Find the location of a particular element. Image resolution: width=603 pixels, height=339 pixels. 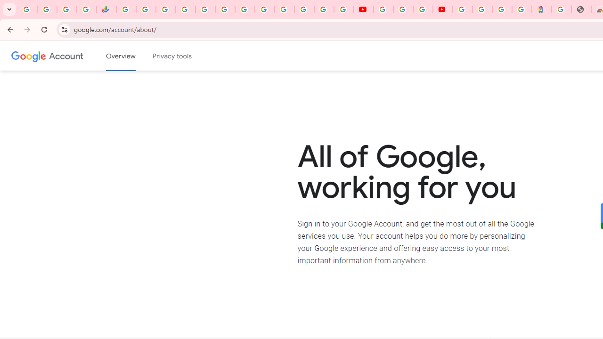

Atour Hotel - Google hotels is located at coordinates (542, 9).